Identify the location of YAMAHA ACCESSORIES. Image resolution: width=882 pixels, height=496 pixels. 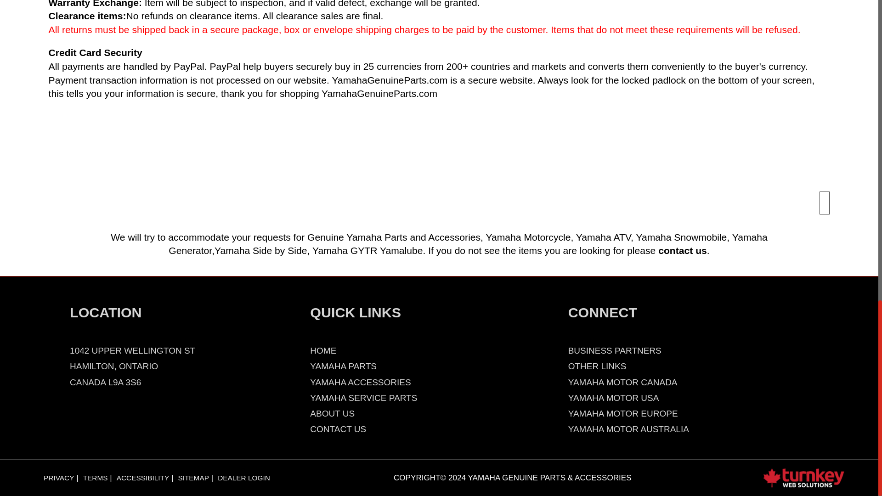
(360, 382).